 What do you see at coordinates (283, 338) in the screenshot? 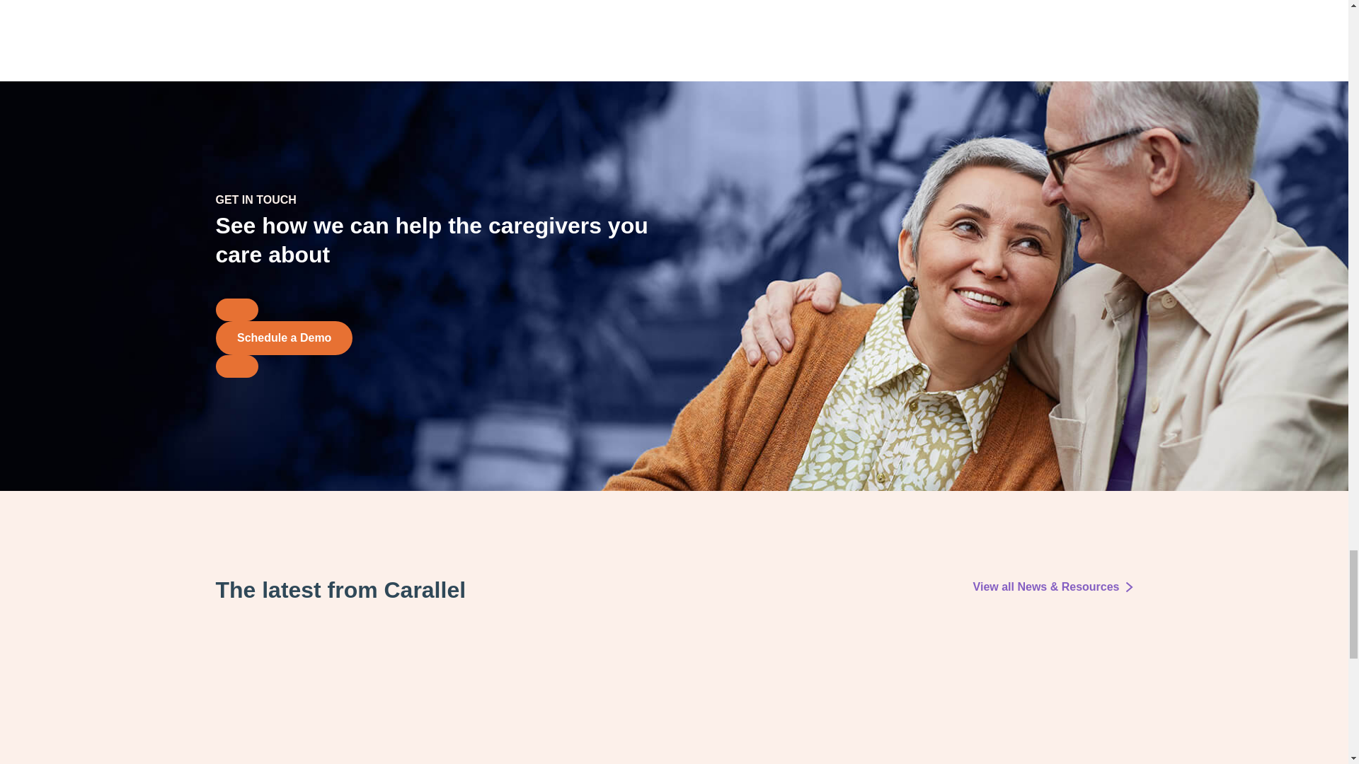
I see `Schedule a Demo` at bounding box center [283, 338].